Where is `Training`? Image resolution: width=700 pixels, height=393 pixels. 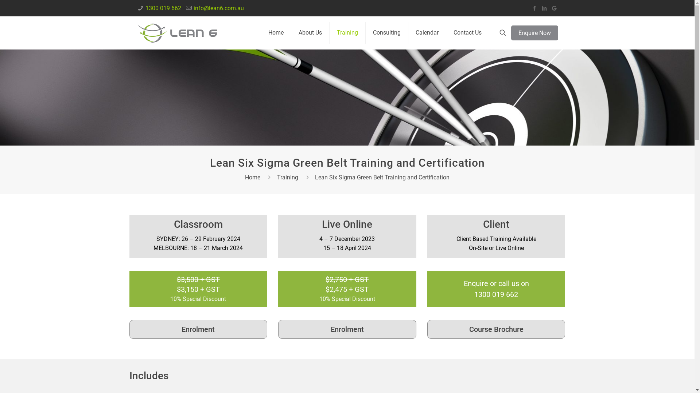 Training is located at coordinates (288, 178).